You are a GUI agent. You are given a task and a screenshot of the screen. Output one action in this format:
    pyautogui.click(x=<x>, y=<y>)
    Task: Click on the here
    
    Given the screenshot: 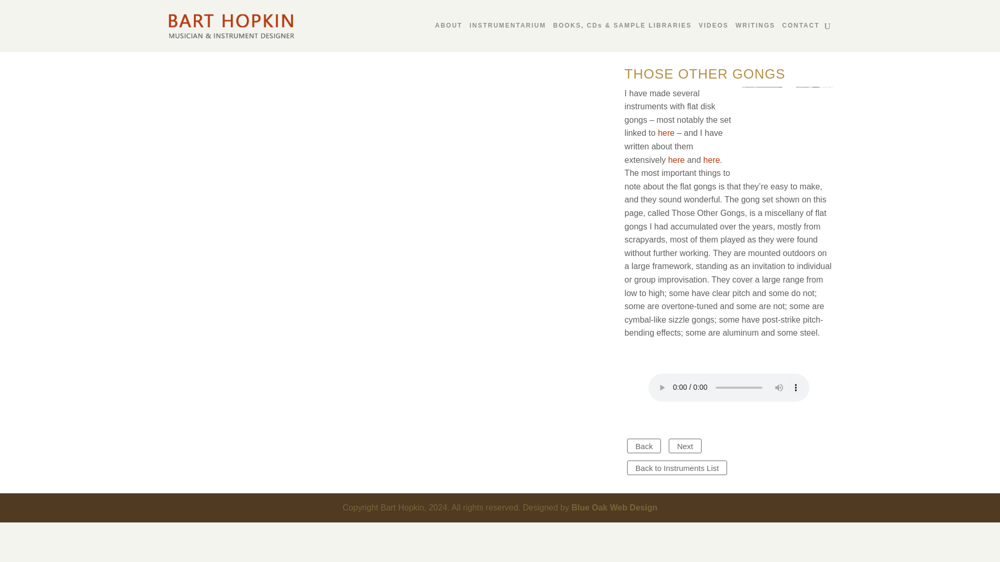 What is the action you would take?
    pyautogui.click(x=711, y=160)
    